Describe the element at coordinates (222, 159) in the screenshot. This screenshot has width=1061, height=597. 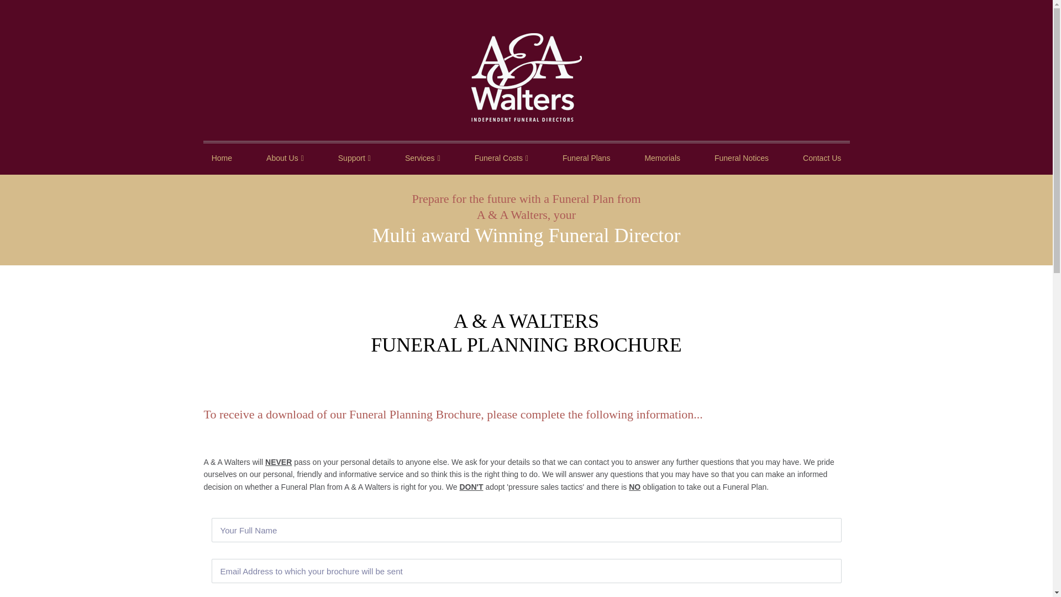
I see `Home` at that location.